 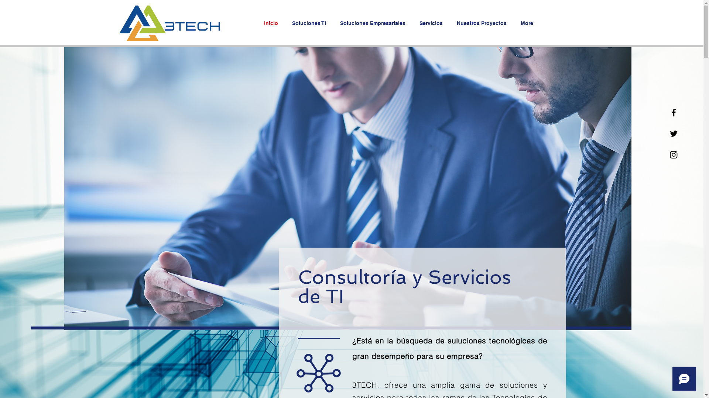 What do you see at coordinates (432, 23) in the screenshot?
I see `Servicios` at bounding box center [432, 23].